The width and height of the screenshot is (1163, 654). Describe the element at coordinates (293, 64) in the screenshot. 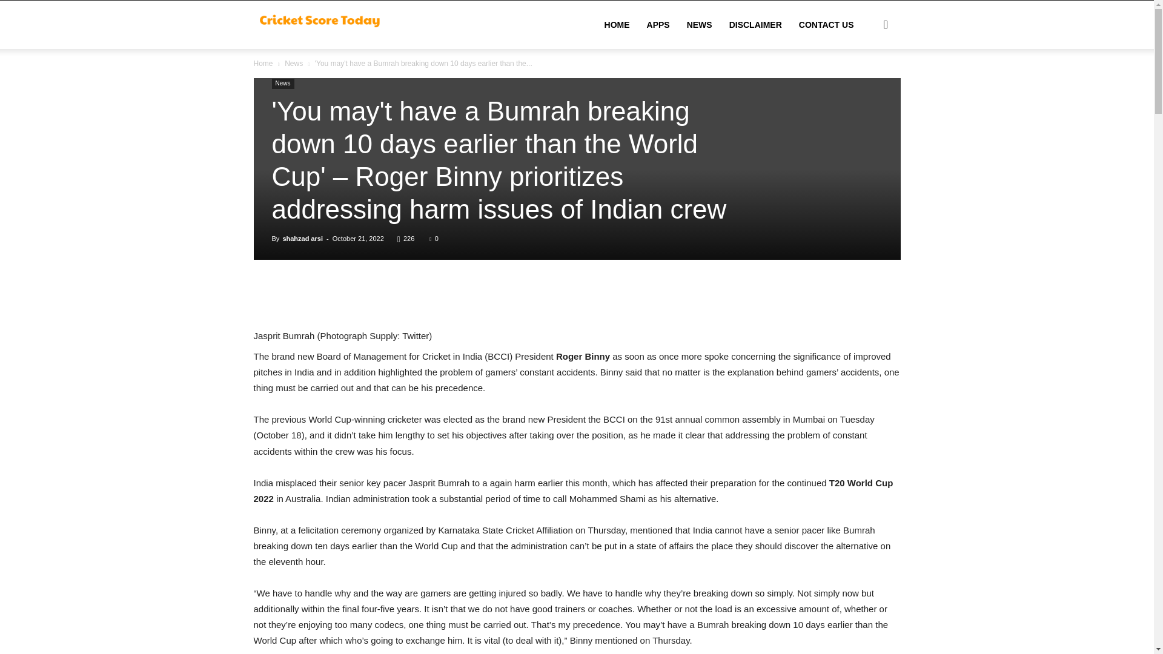

I see `News` at that location.